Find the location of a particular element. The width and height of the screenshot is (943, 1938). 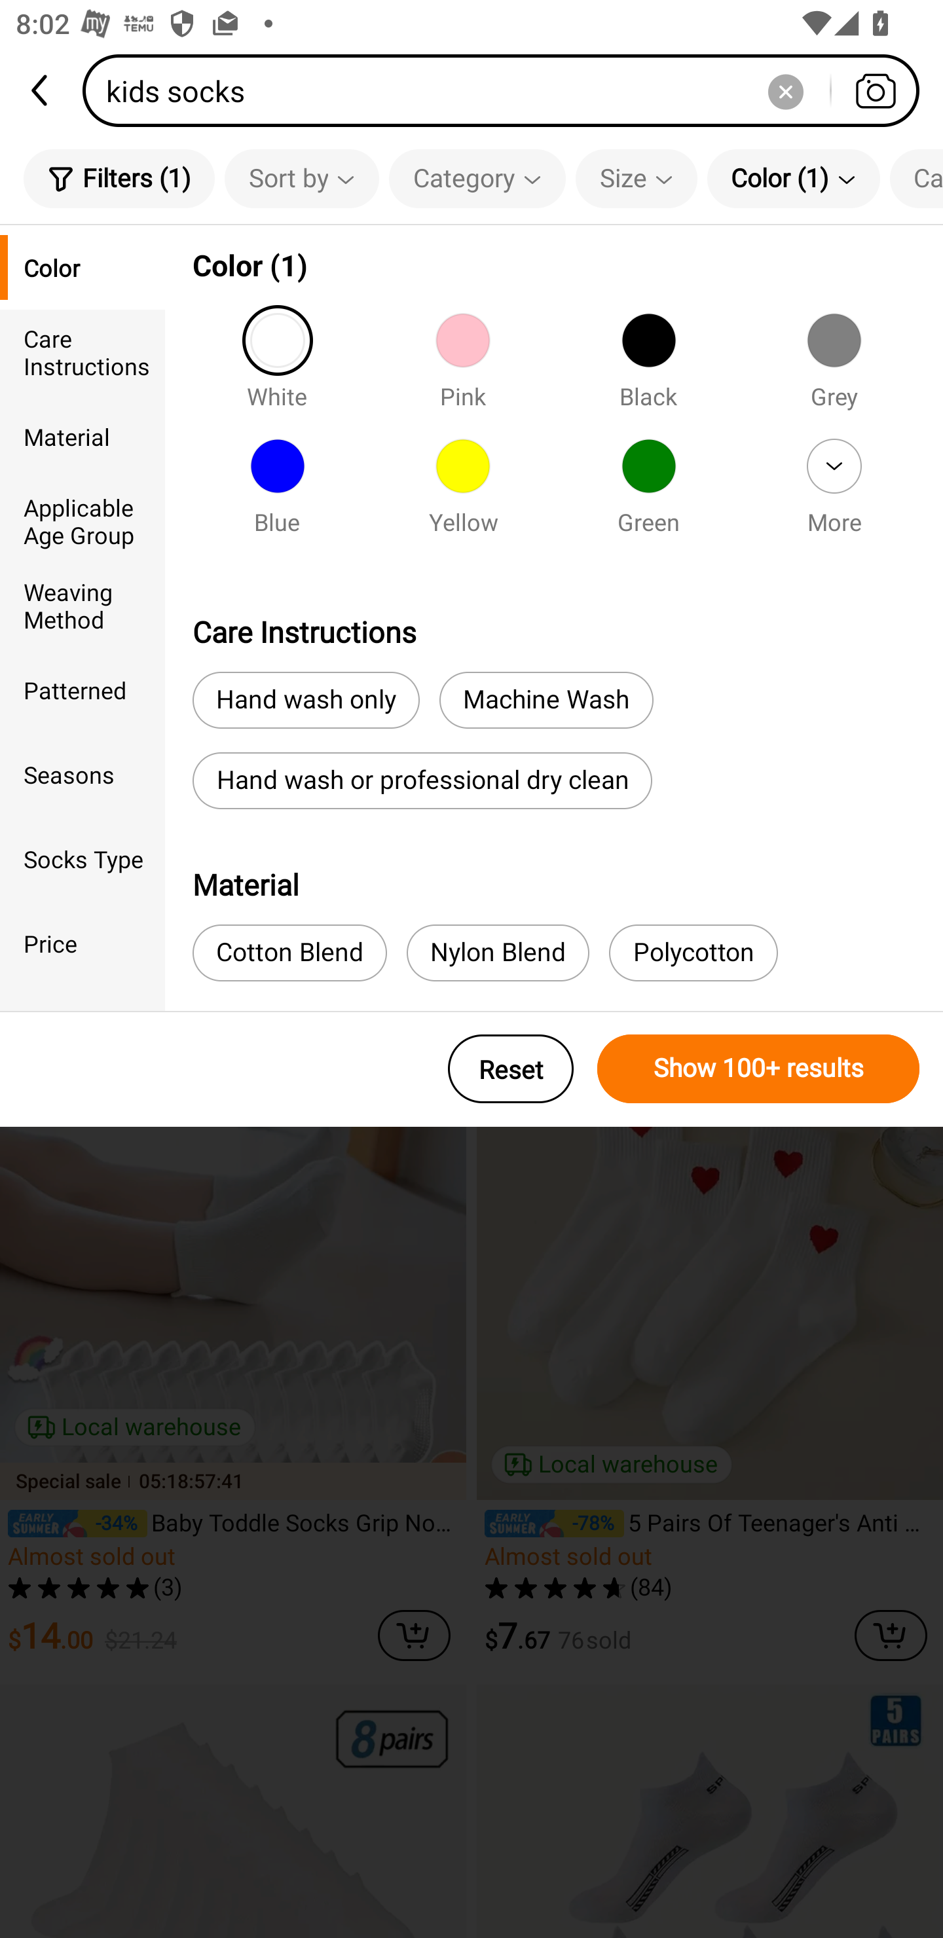

Search by photo is located at coordinates (875, 90).